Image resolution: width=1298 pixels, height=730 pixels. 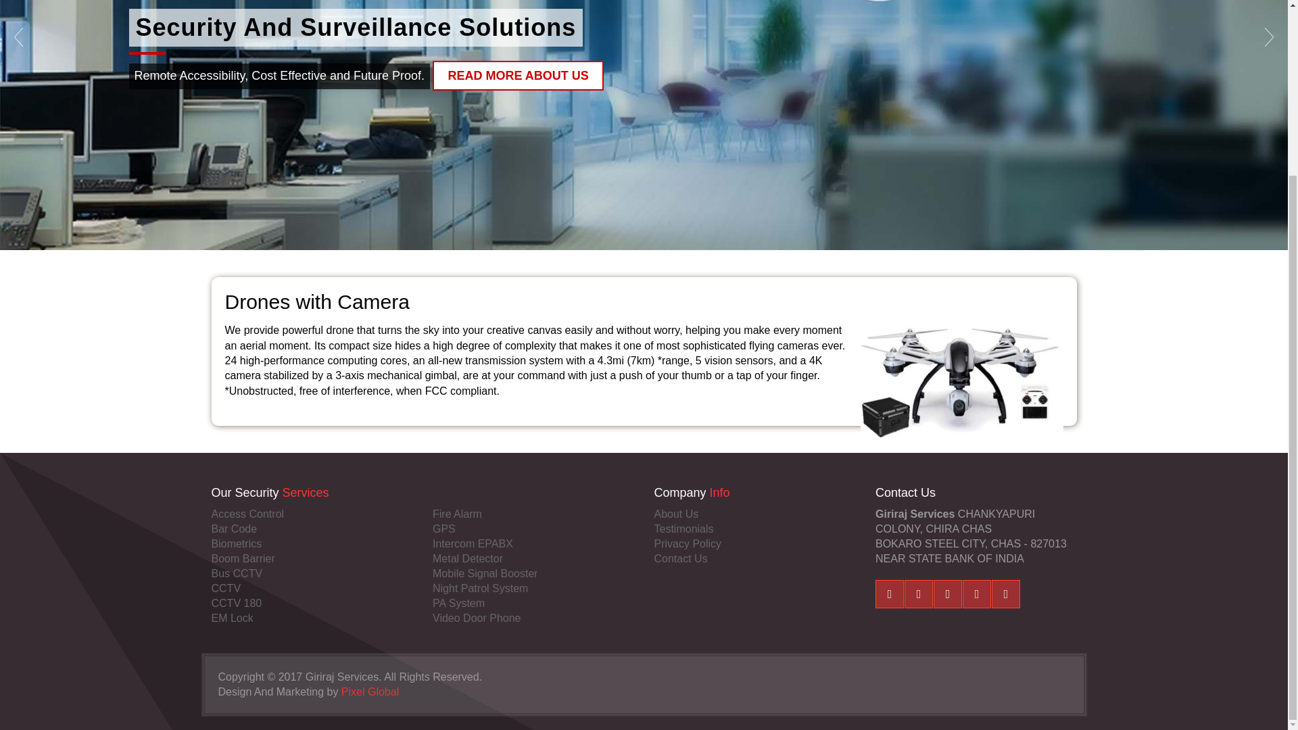 What do you see at coordinates (311, 603) in the screenshot?
I see `CCTV 180` at bounding box center [311, 603].